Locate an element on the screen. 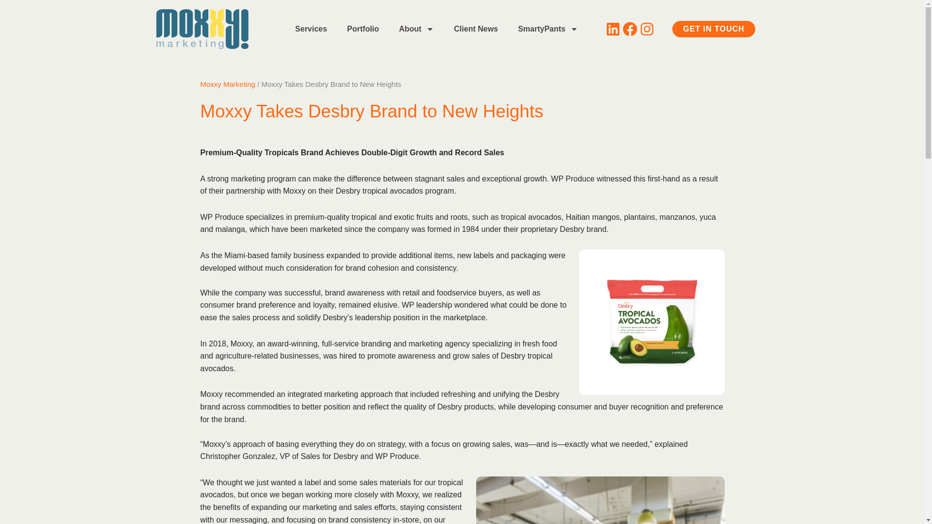 Image resolution: width=932 pixels, height=524 pixels. About is located at coordinates (416, 29).